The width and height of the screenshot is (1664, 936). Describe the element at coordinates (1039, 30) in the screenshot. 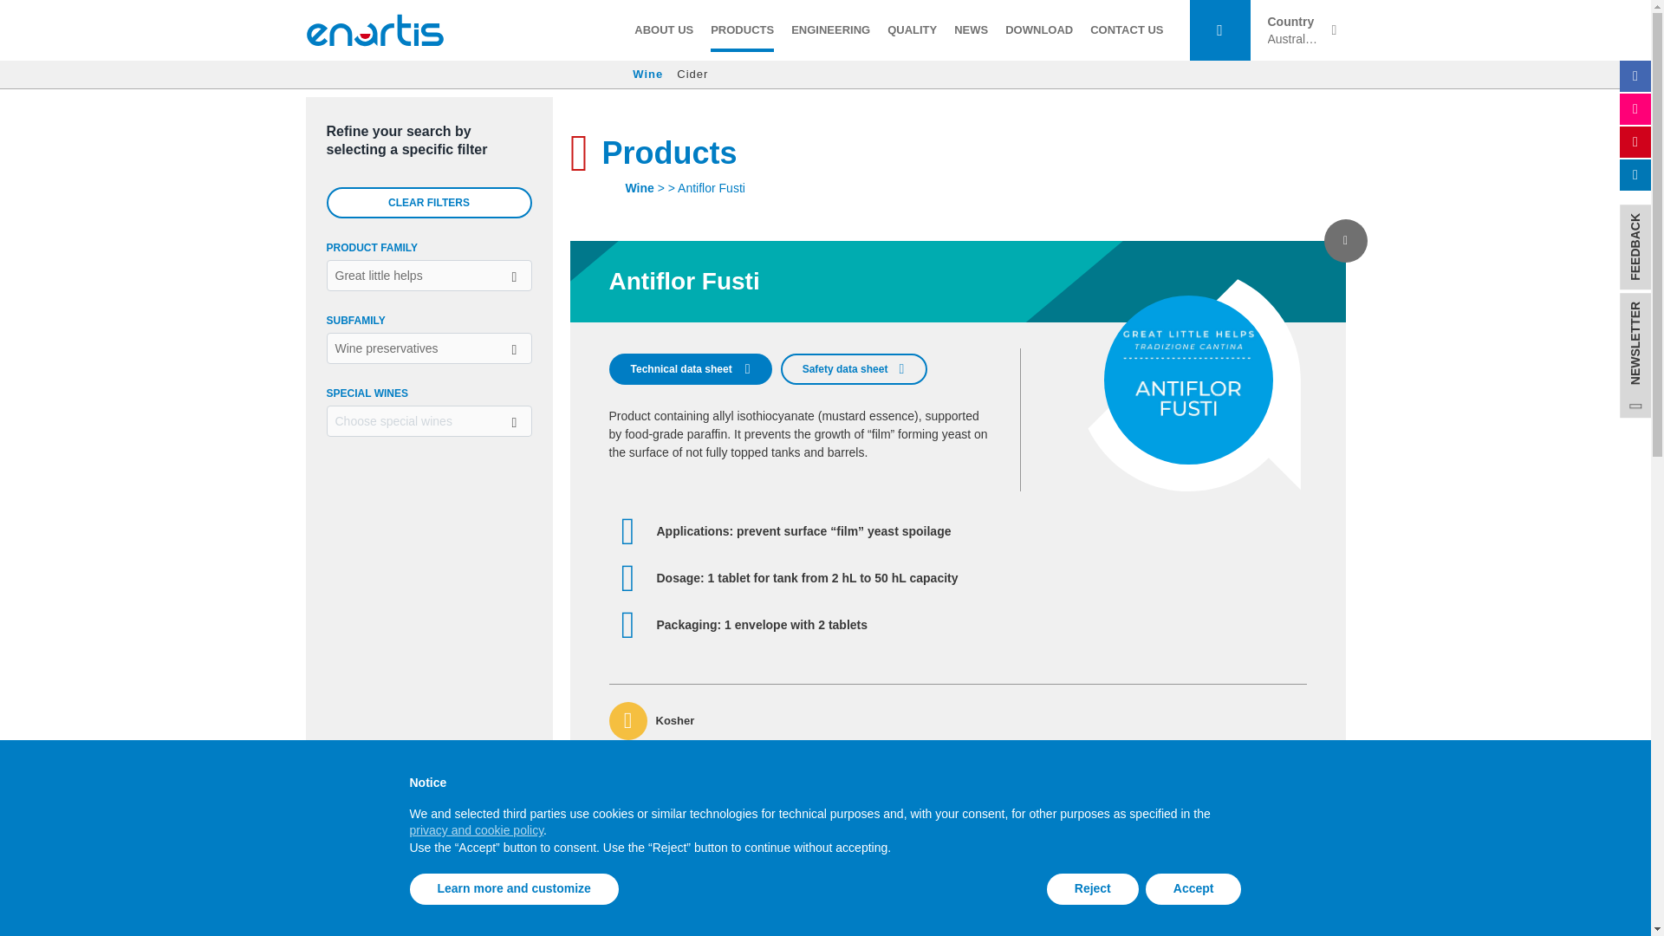

I see `DOWNLOAD` at that location.